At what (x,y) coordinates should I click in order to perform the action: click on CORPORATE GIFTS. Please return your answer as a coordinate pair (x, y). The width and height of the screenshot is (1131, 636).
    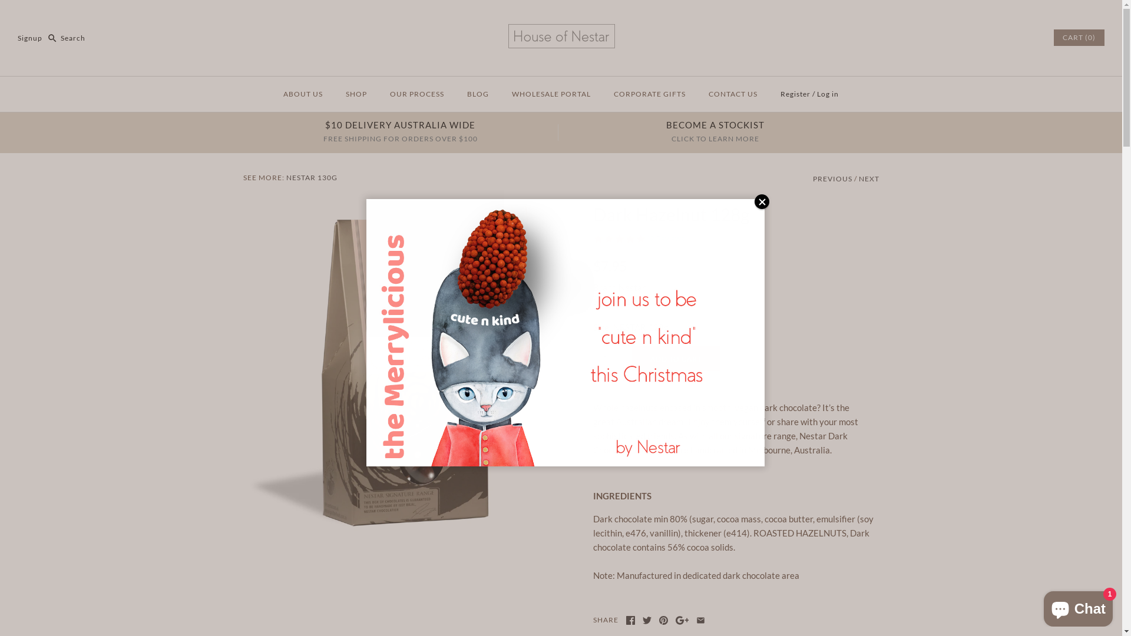
    Looking at the image, I should click on (650, 94).